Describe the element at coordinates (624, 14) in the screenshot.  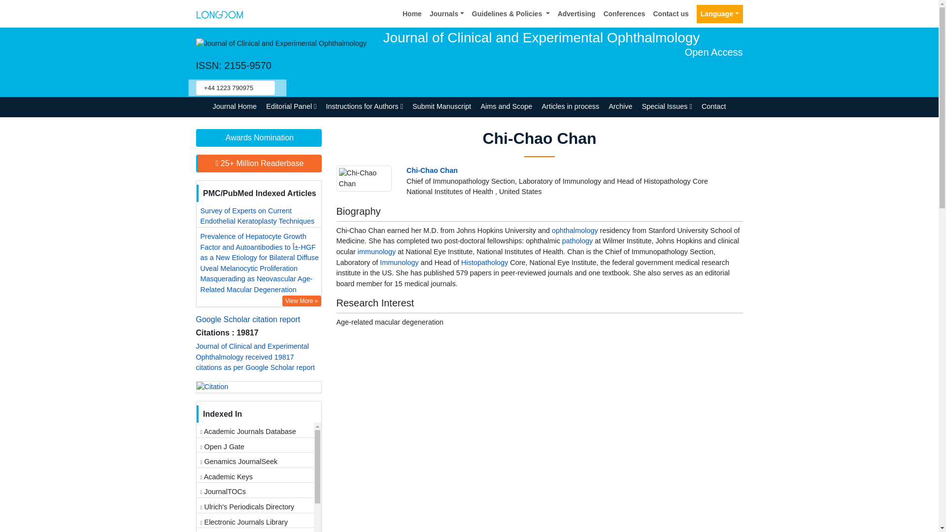
I see `Conferences` at that location.